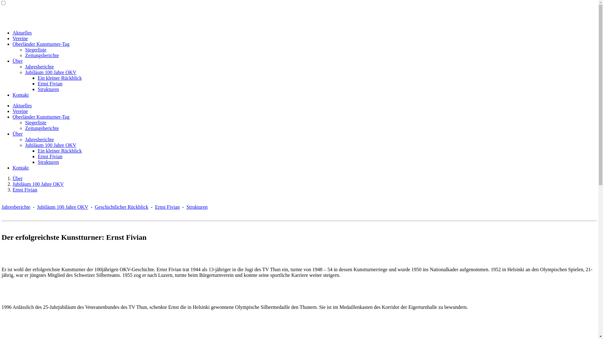  What do you see at coordinates (16, 207) in the screenshot?
I see `Jahresberichte` at bounding box center [16, 207].